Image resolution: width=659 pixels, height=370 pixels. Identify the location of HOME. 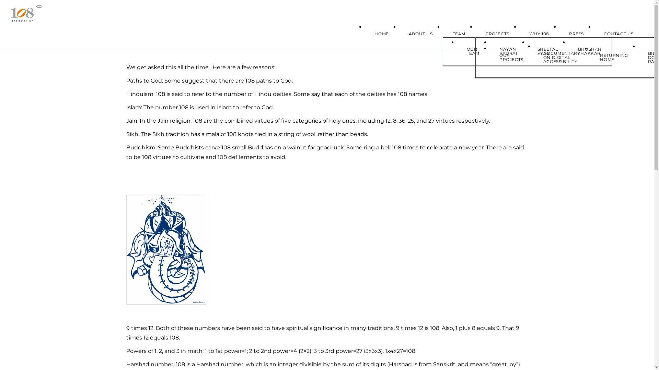
(382, 34).